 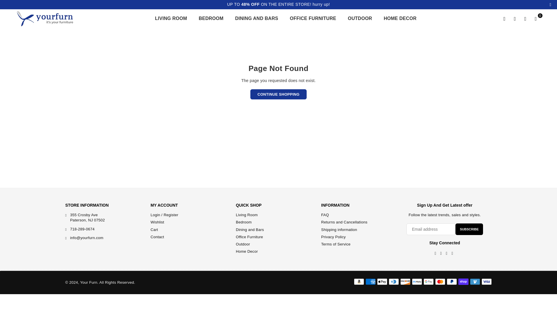 What do you see at coordinates (463, 282) in the screenshot?
I see `Shop Pay` at bounding box center [463, 282].